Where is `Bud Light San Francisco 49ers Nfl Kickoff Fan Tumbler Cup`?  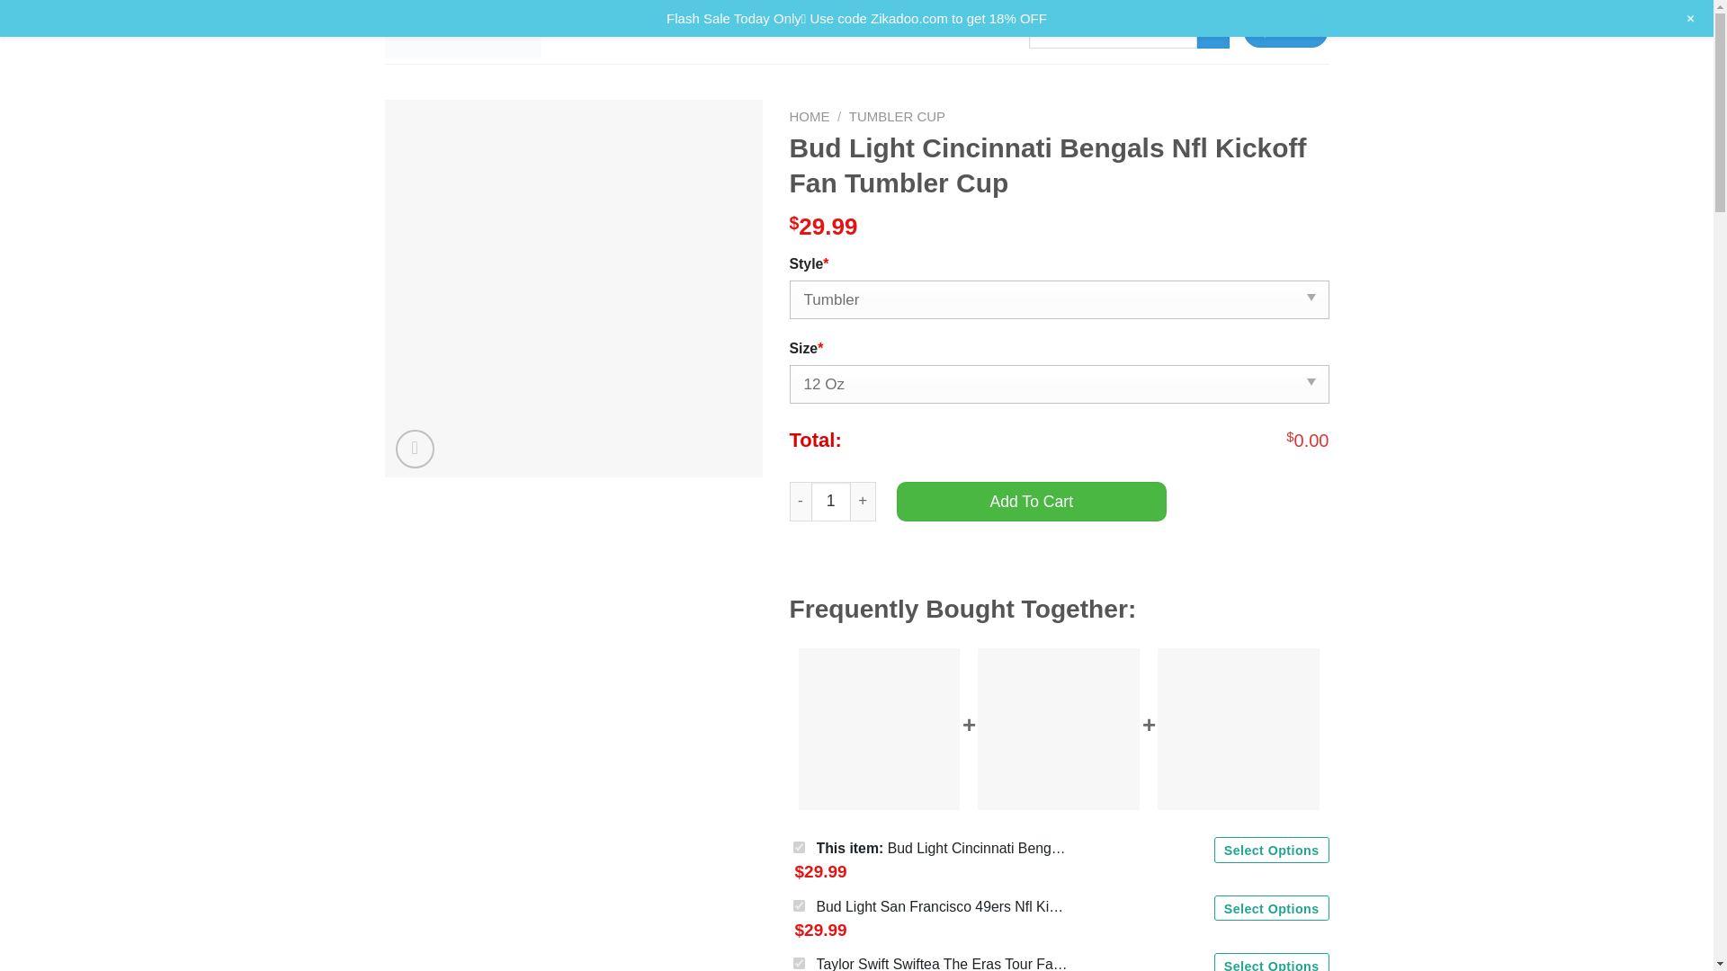
Bud Light San Francisco 49ers Nfl Kickoff Fan Tumbler Cup is located at coordinates (943, 905).